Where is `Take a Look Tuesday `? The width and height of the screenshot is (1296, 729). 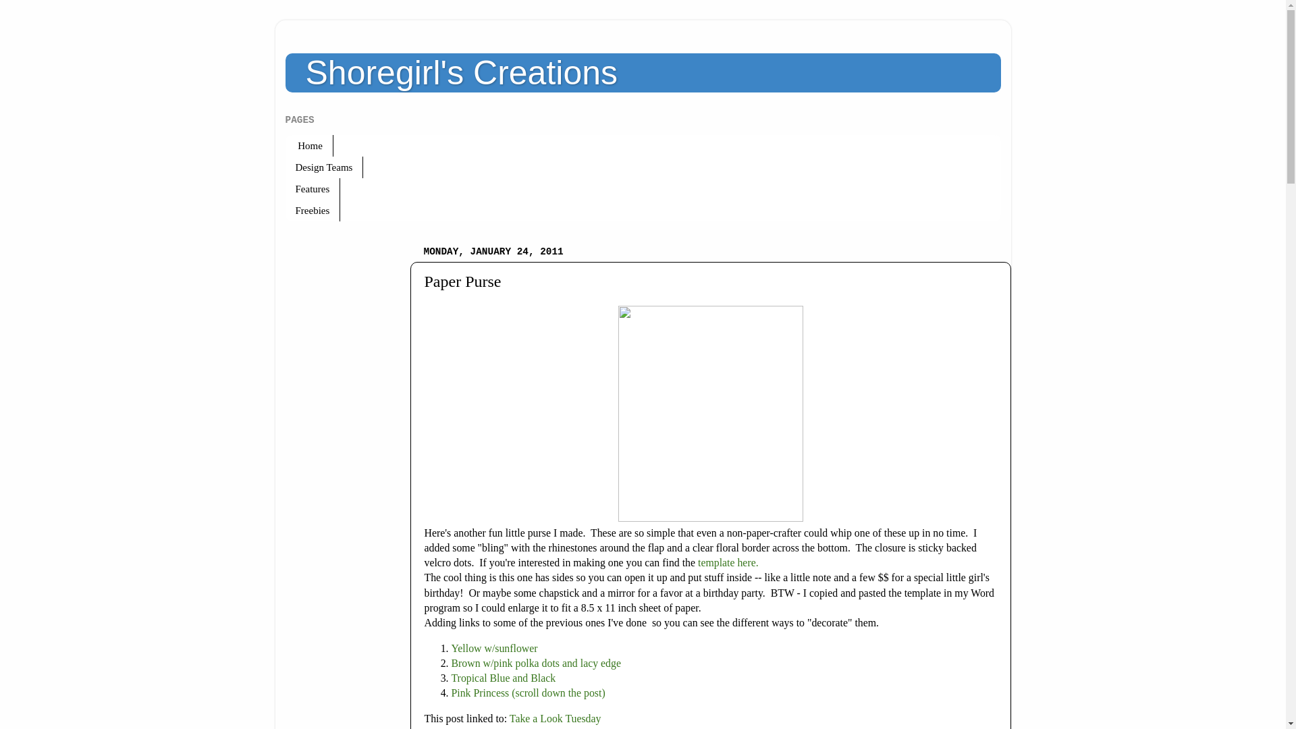
Take a Look Tuesday  is located at coordinates (556, 718).